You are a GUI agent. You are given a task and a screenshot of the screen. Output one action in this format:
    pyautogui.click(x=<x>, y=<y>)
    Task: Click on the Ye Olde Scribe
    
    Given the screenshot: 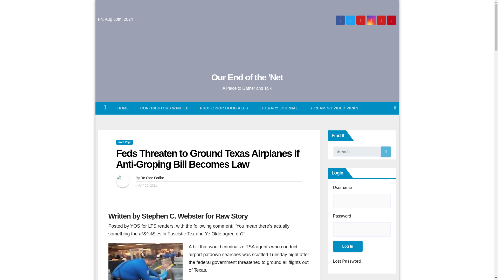 What is the action you would take?
    pyautogui.click(x=152, y=178)
    